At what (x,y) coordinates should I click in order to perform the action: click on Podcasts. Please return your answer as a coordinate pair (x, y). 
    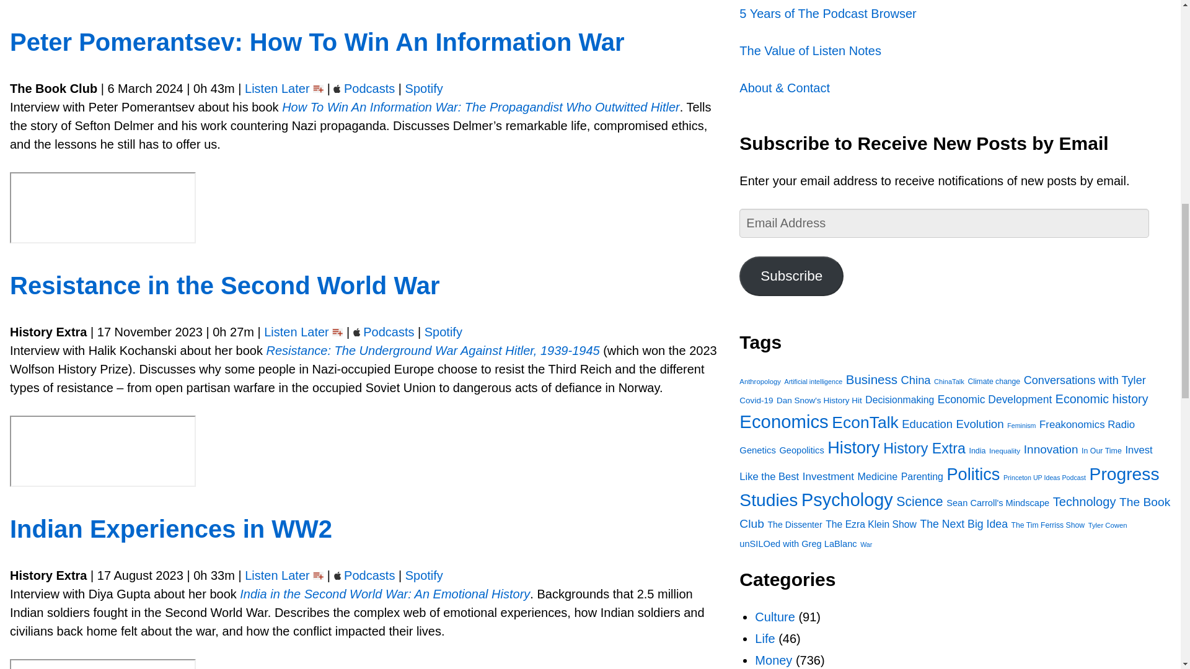
    Looking at the image, I should click on (369, 88).